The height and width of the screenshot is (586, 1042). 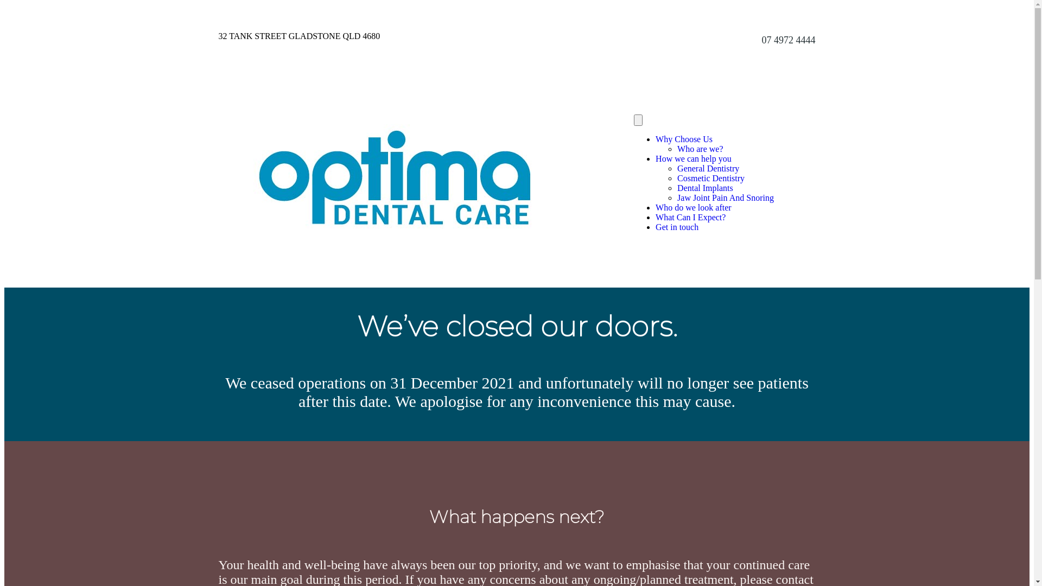 What do you see at coordinates (684, 139) in the screenshot?
I see `Why Choose Us` at bounding box center [684, 139].